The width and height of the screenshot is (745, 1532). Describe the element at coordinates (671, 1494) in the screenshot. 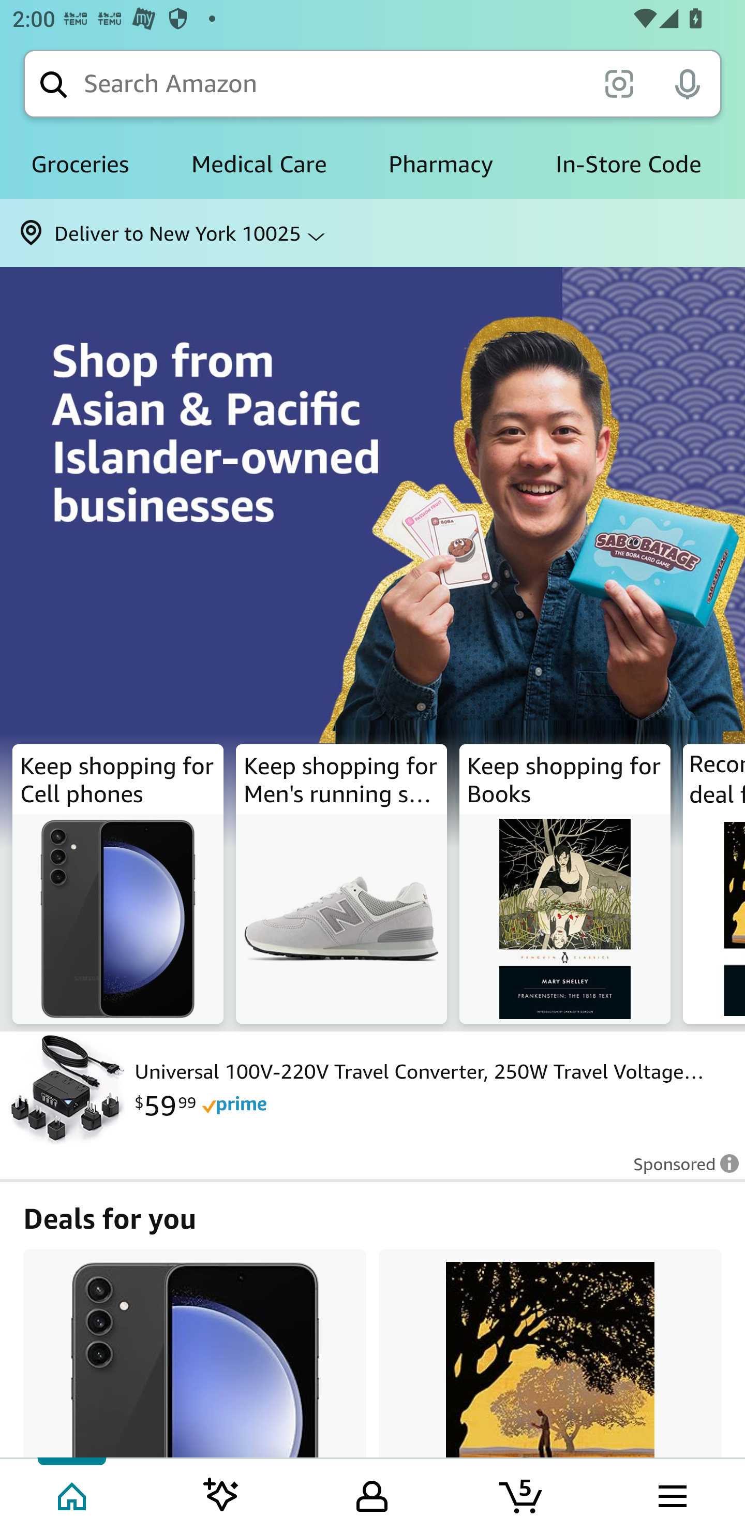

I see `Browse menu Tab 5 of 5` at that location.